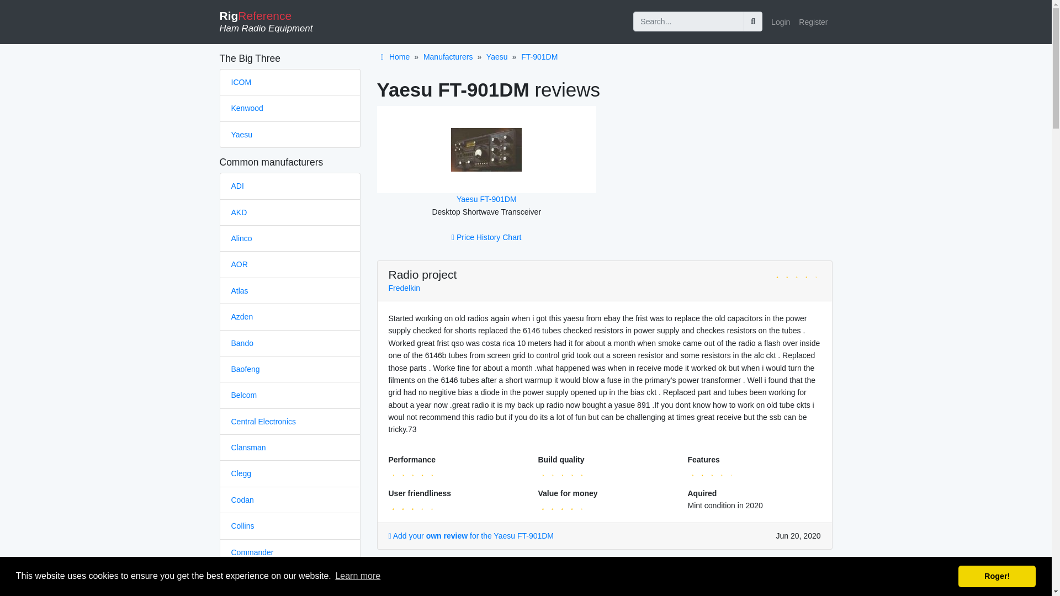 This screenshot has width=1060, height=596. I want to click on Atlas, so click(240, 290).